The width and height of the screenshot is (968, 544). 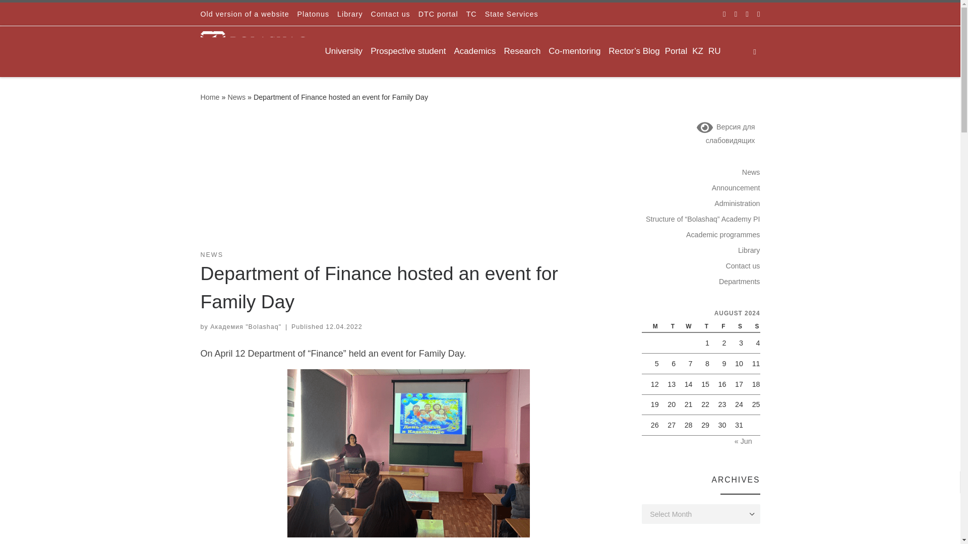 I want to click on DTC portal, so click(x=438, y=14).